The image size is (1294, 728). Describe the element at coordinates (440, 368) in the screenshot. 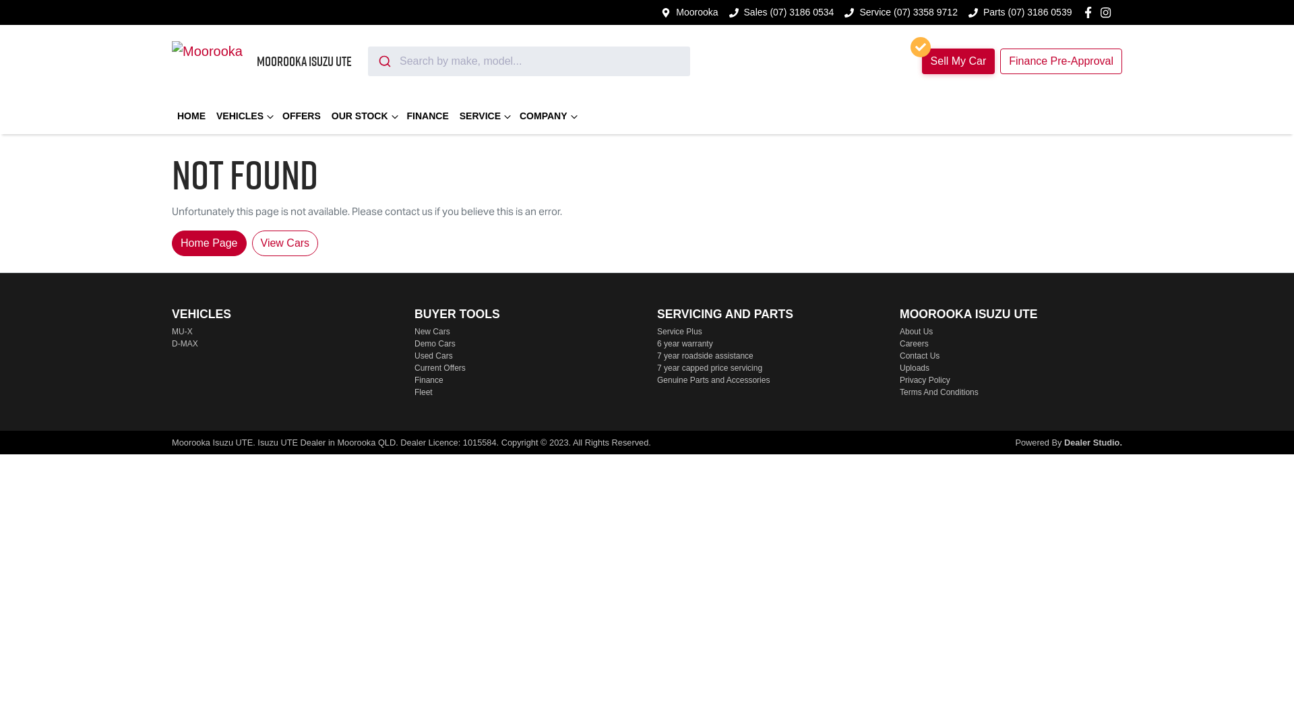

I see `Current Offers` at that location.